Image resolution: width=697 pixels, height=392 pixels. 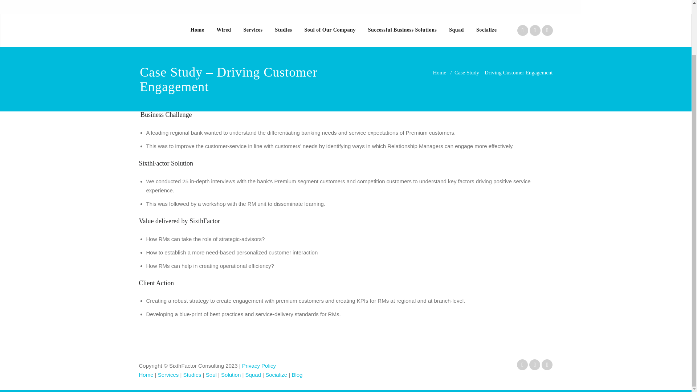 What do you see at coordinates (253, 30) in the screenshot?
I see `Services` at bounding box center [253, 30].